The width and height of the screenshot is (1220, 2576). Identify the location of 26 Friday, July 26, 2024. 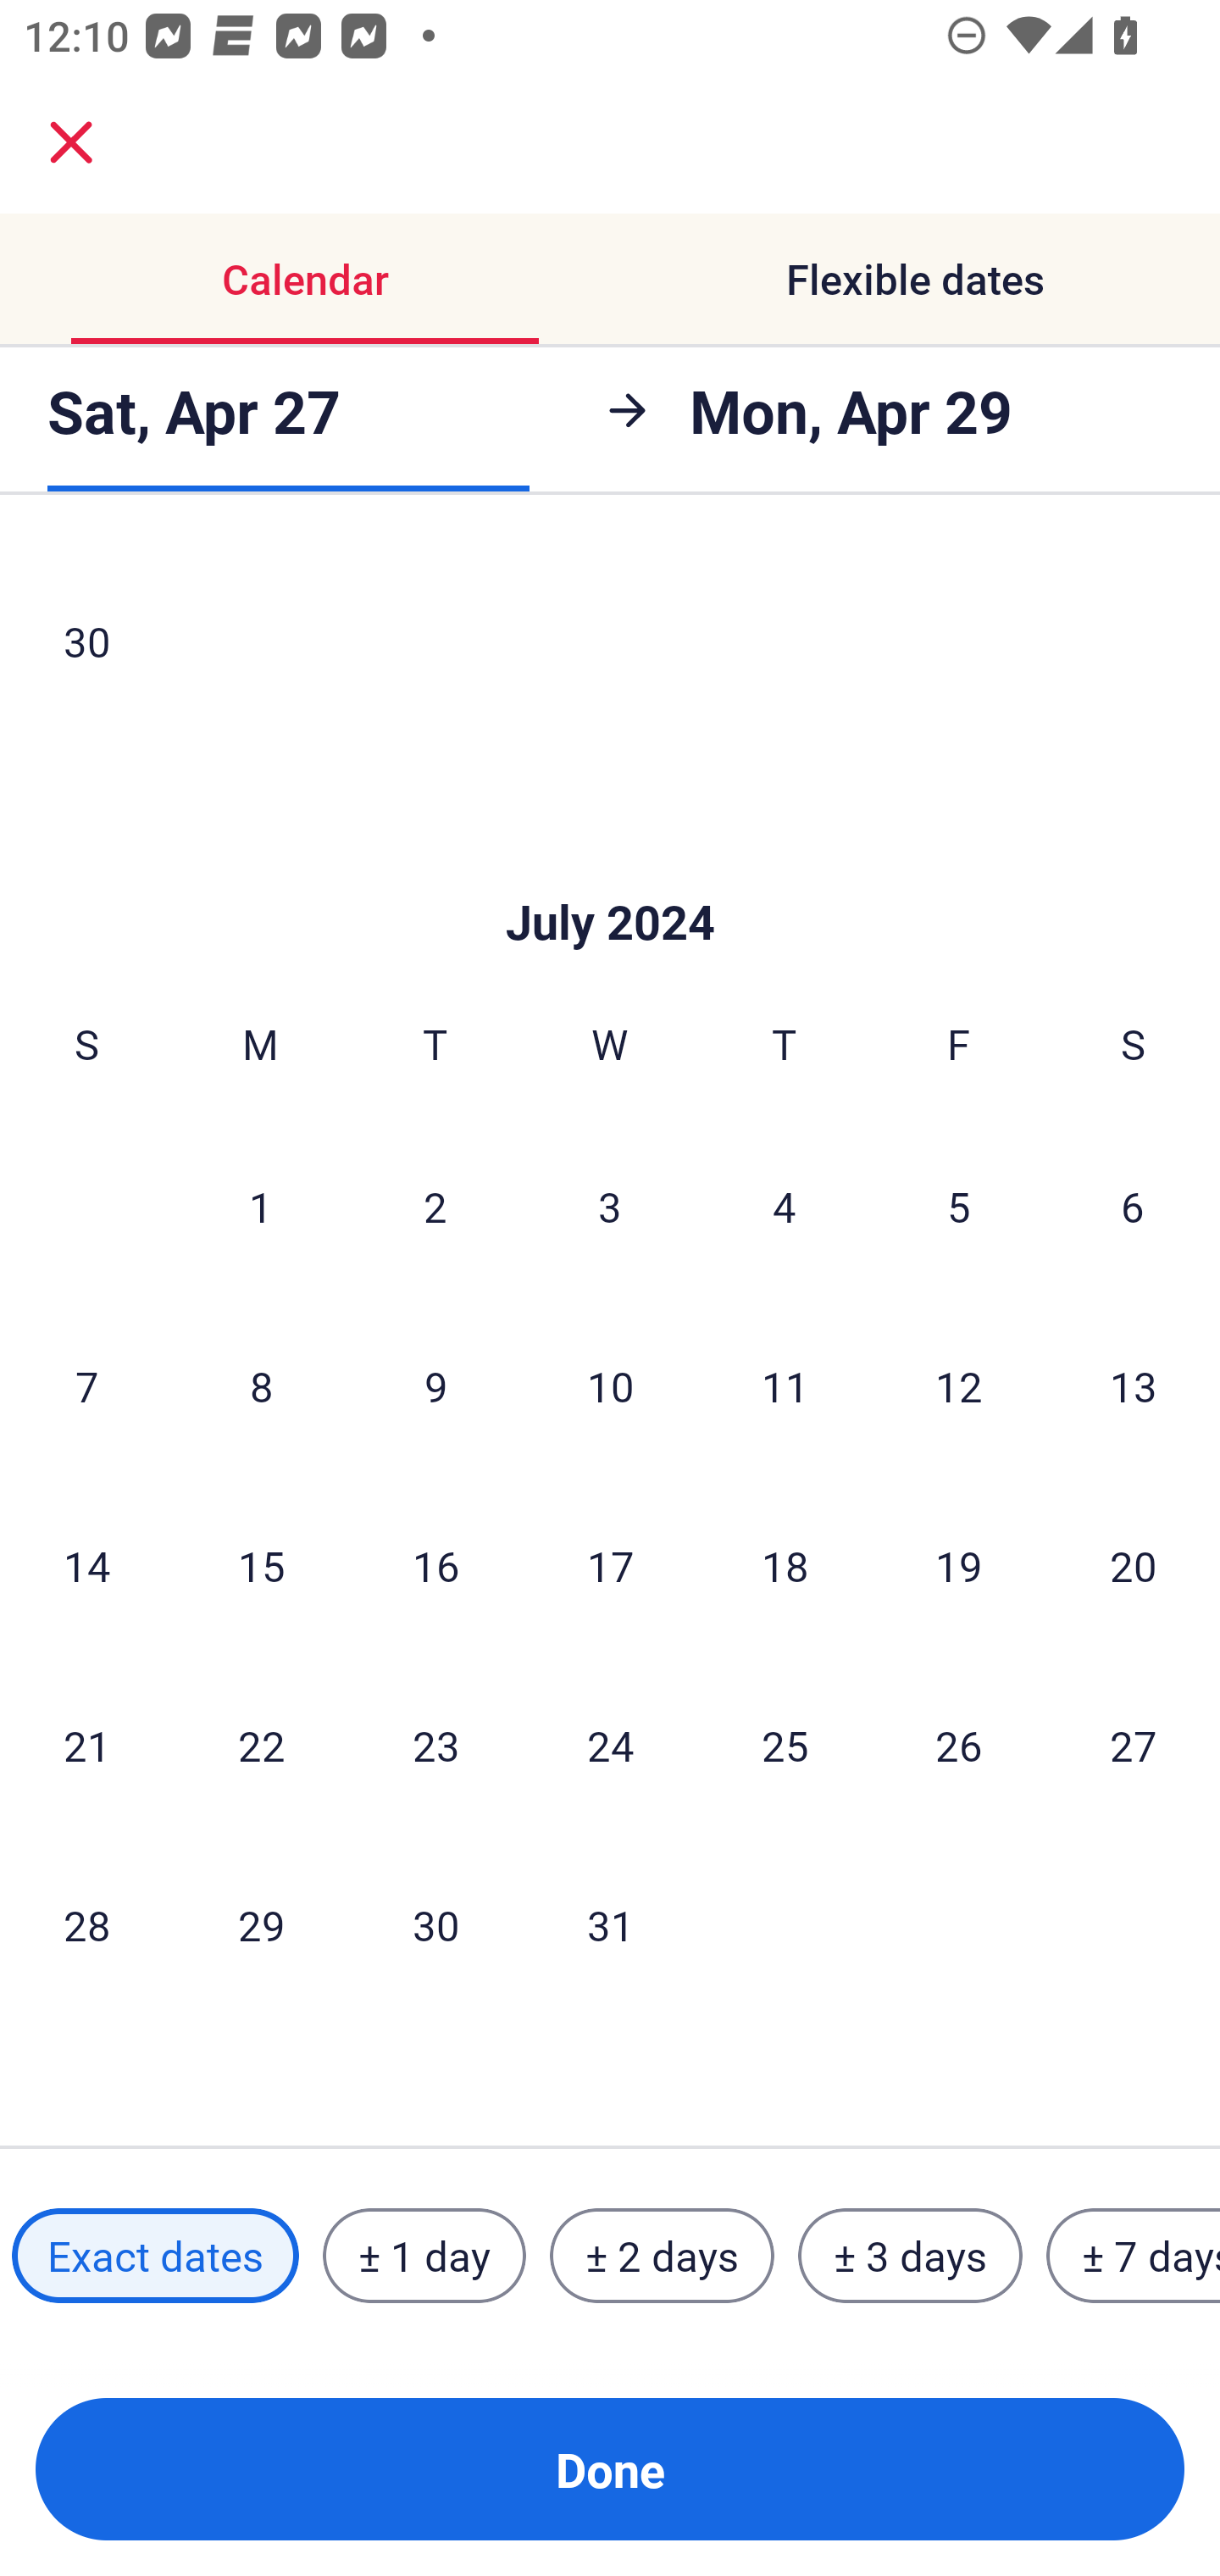
(959, 1745).